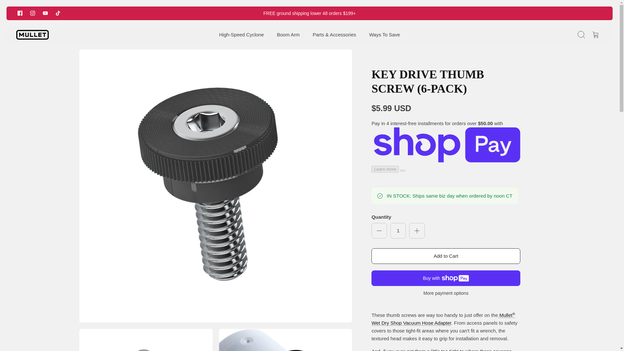 This screenshot has height=351, width=624. Describe the element at coordinates (20, 13) in the screenshot. I see `Facebook` at that location.